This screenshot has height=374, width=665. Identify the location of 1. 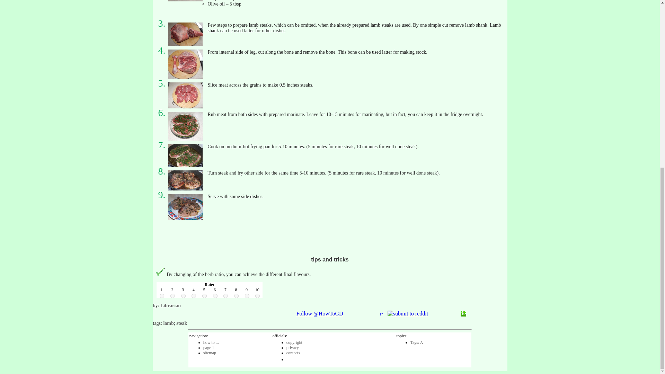
(162, 296).